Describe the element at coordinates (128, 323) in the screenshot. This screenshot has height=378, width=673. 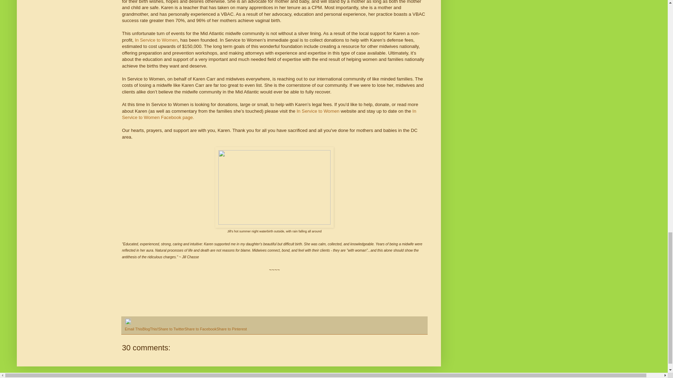
I see `Edit Post` at that location.